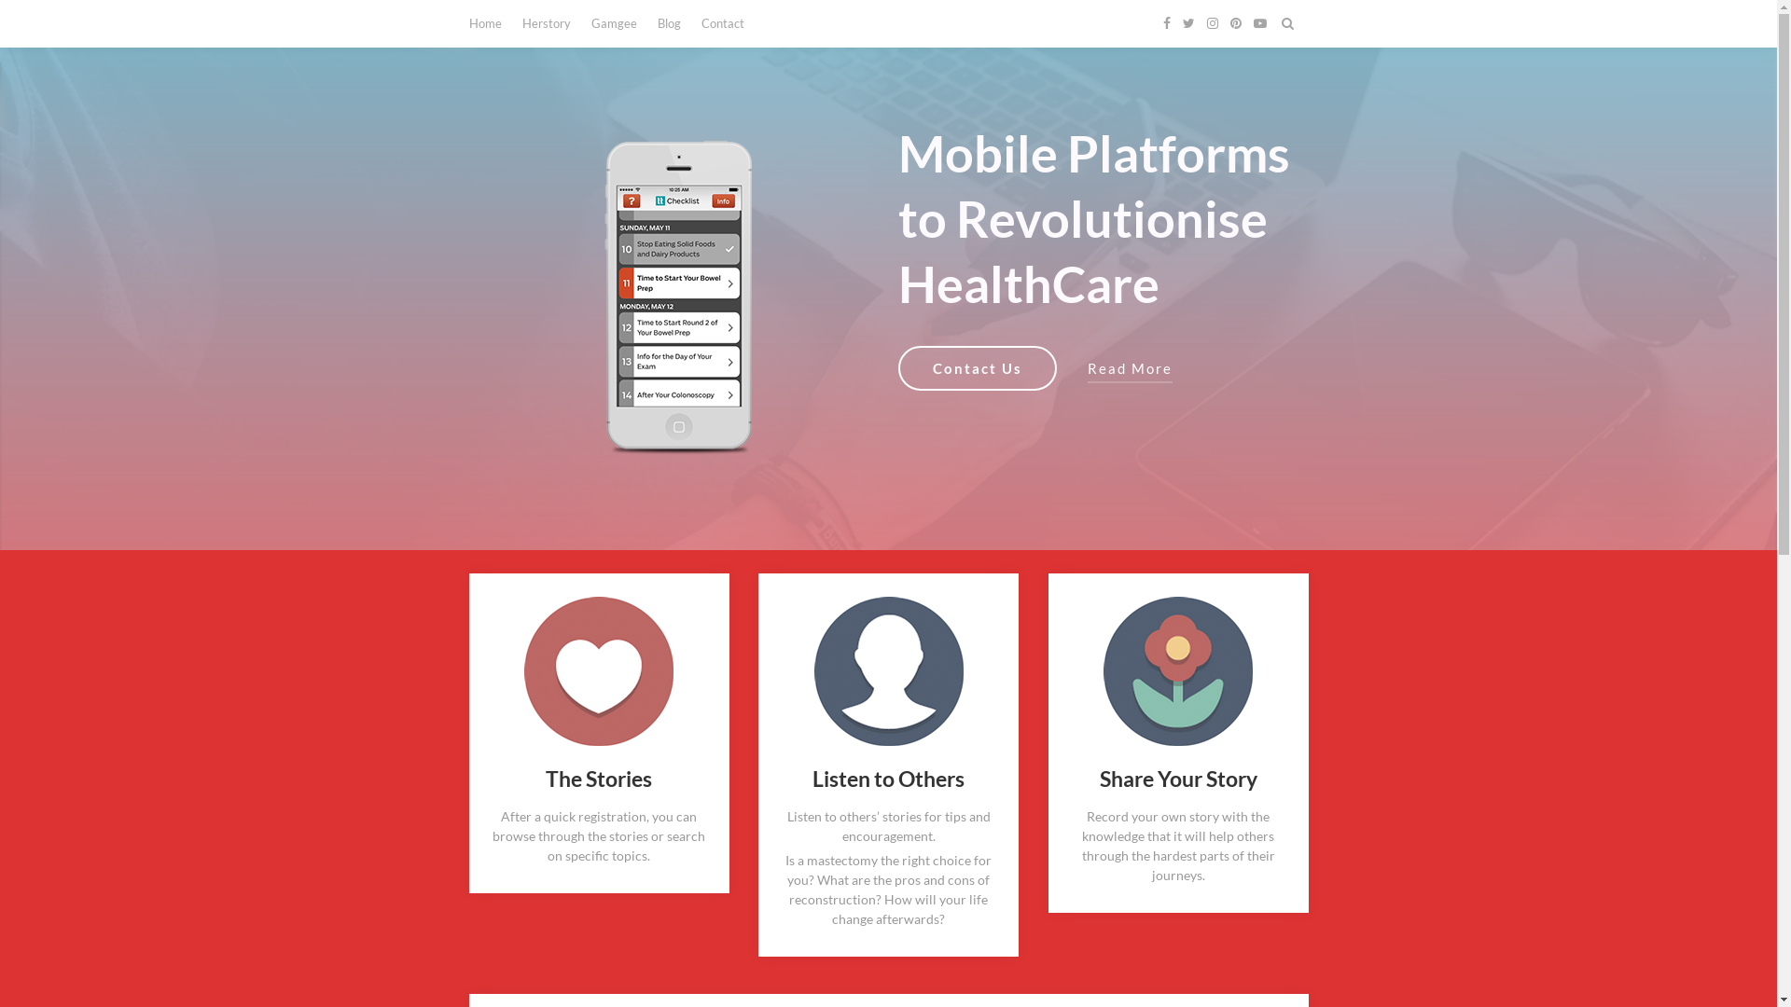  What do you see at coordinates (723, 23) in the screenshot?
I see `Contact` at bounding box center [723, 23].